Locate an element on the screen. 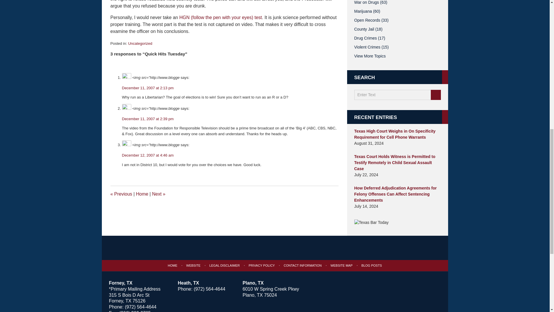 Image resolution: width=554 pixels, height=312 pixels. Prohibition is Dead, Long Live Prohibition is located at coordinates (121, 194).